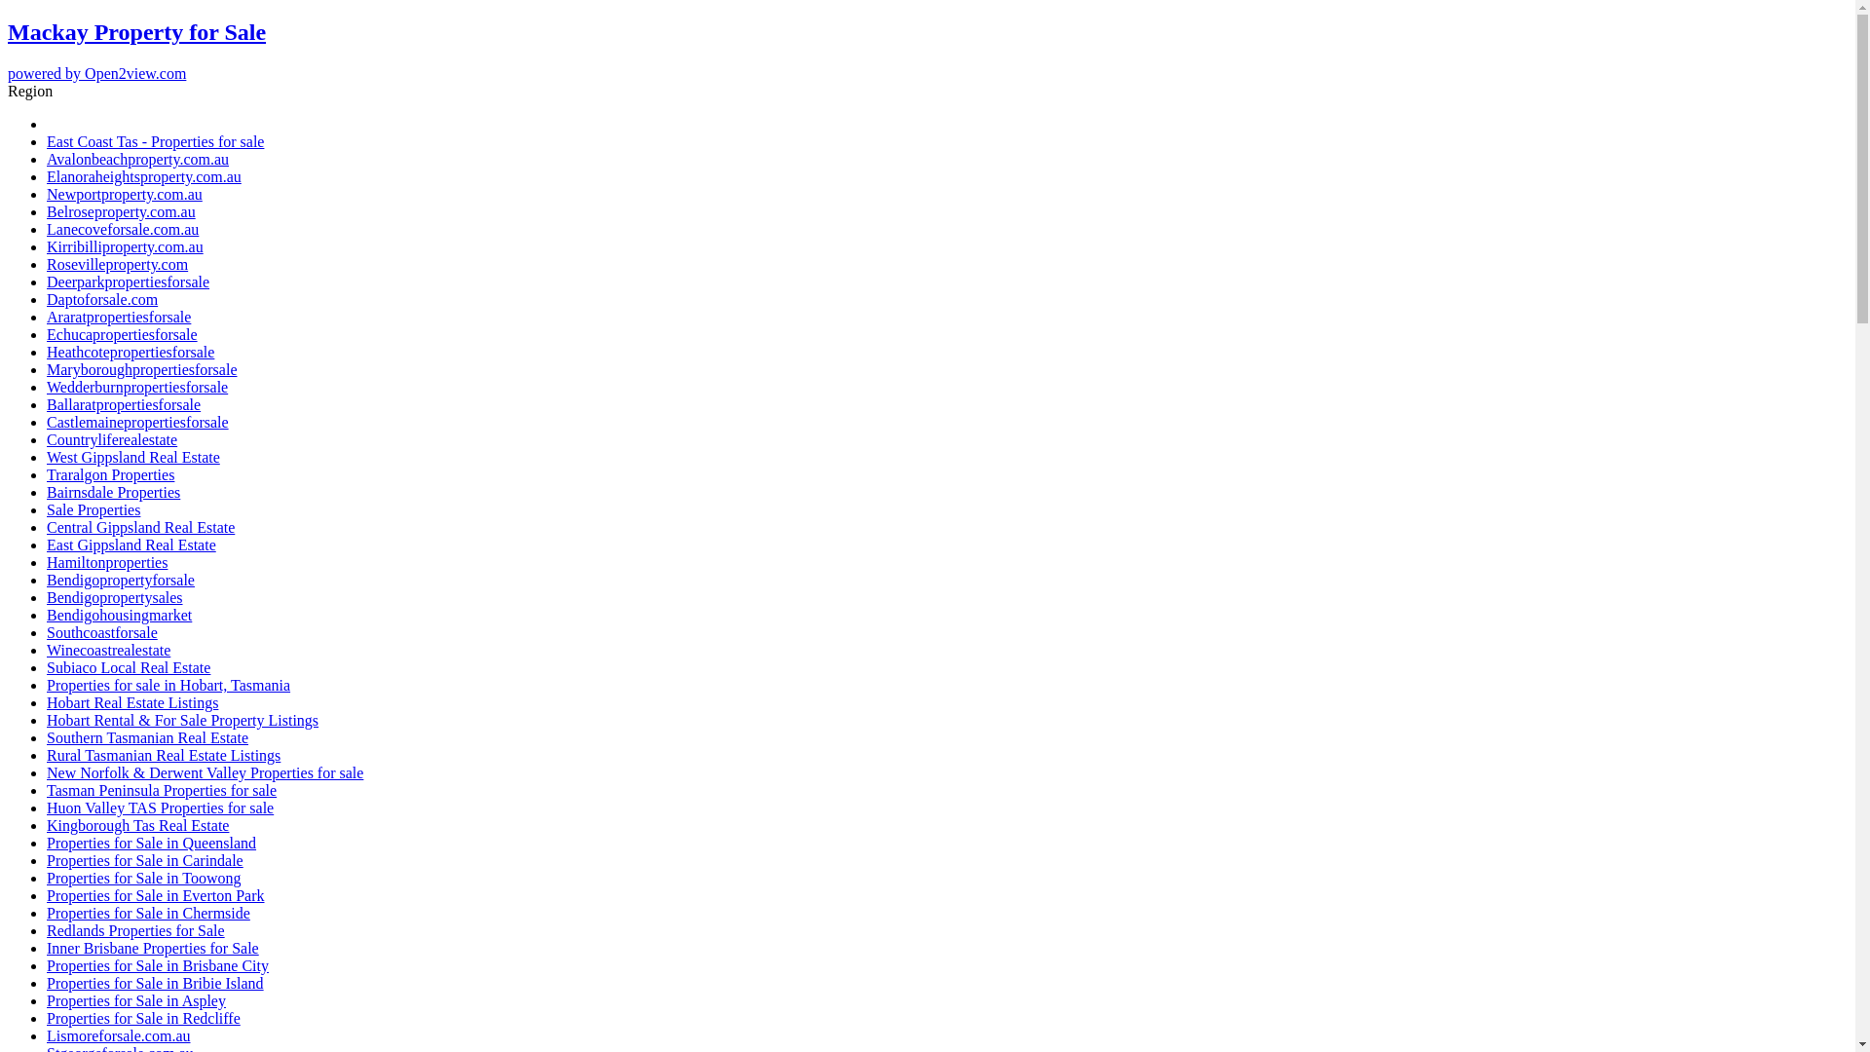  Describe the element at coordinates (148, 914) in the screenshot. I see `Properties for Sale in Chermside` at that location.